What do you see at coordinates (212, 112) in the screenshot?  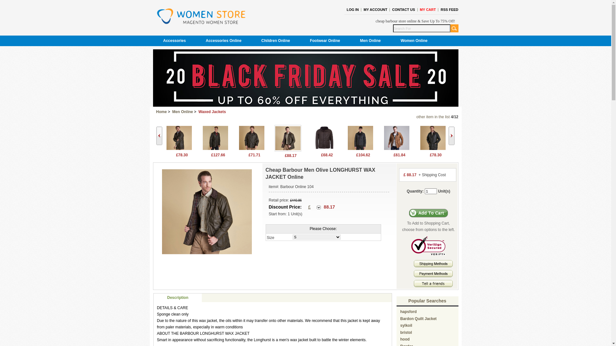 I see `Waxed Jackets` at bounding box center [212, 112].